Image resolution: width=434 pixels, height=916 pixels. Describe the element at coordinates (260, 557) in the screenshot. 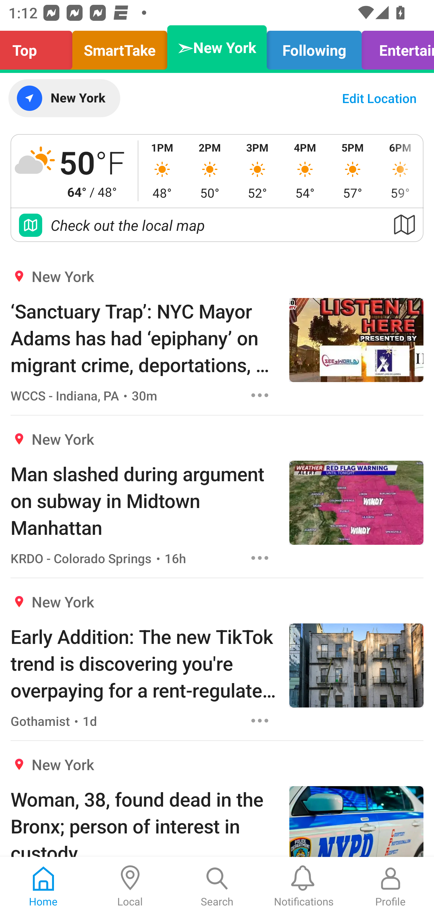

I see `Options` at that location.